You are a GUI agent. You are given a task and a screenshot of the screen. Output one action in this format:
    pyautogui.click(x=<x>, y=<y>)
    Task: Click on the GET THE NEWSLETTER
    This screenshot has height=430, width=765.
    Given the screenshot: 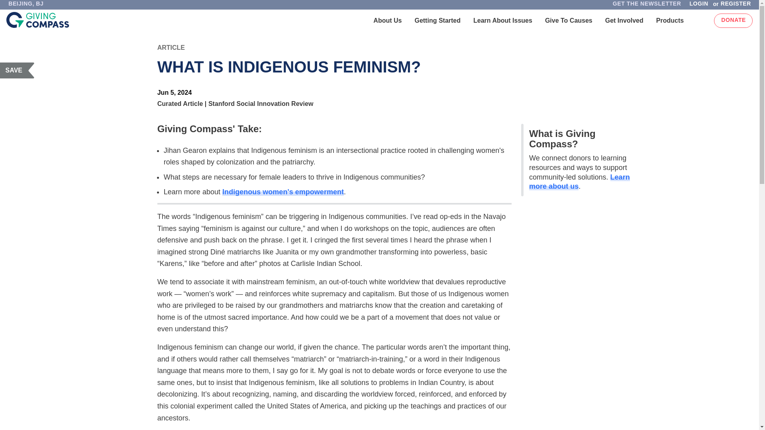 What is the action you would take?
    pyautogui.click(x=647, y=6)
    